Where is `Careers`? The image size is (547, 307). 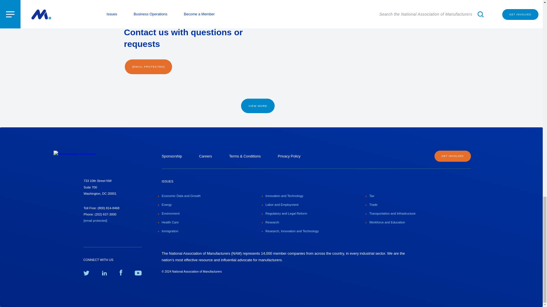
Careers is located at coordinates (205, 156).